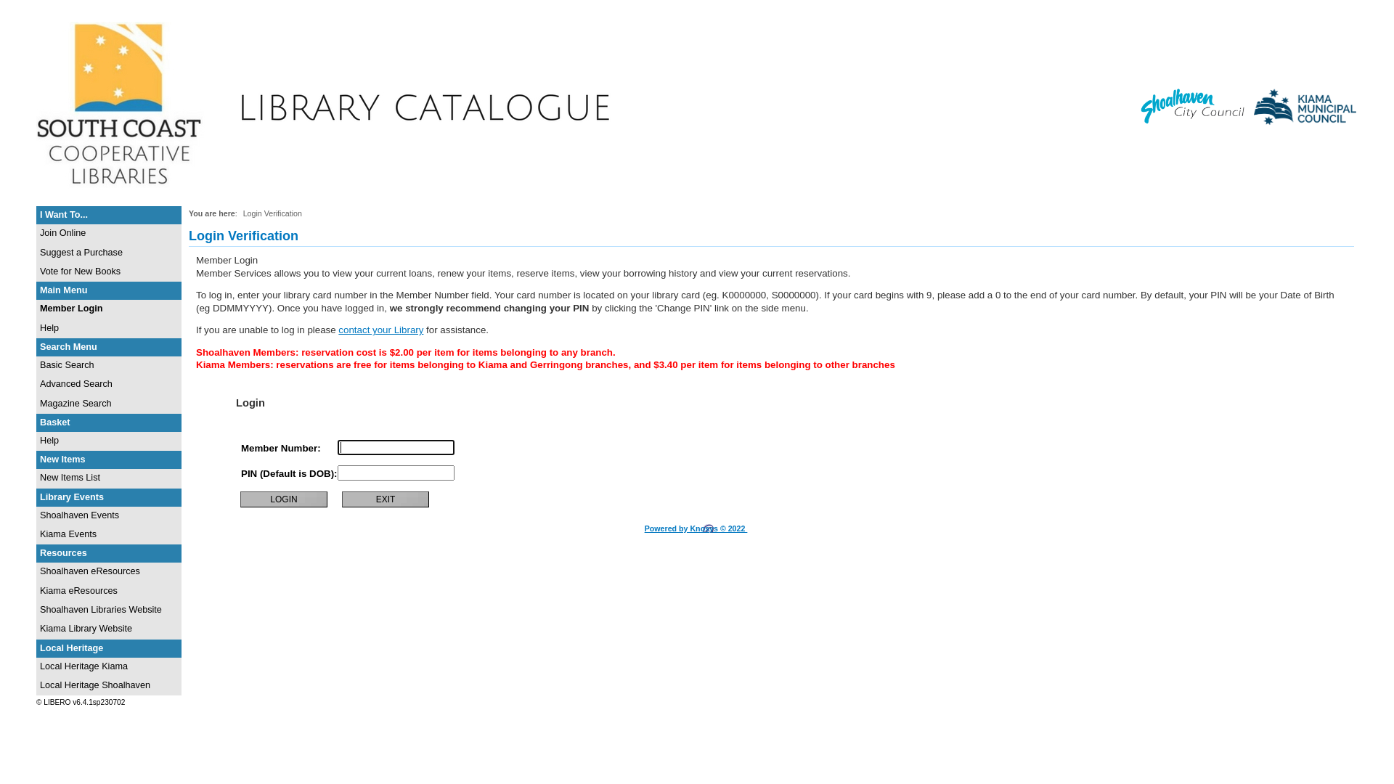  I want to click on Shoalhaven eResources, so click(109, 572).